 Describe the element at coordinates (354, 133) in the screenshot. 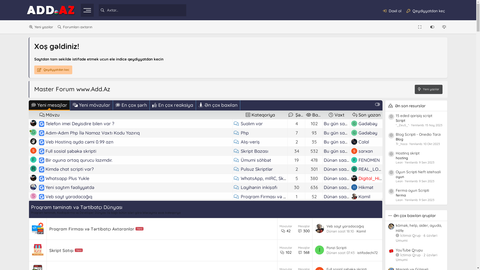

I see `G` at that location.